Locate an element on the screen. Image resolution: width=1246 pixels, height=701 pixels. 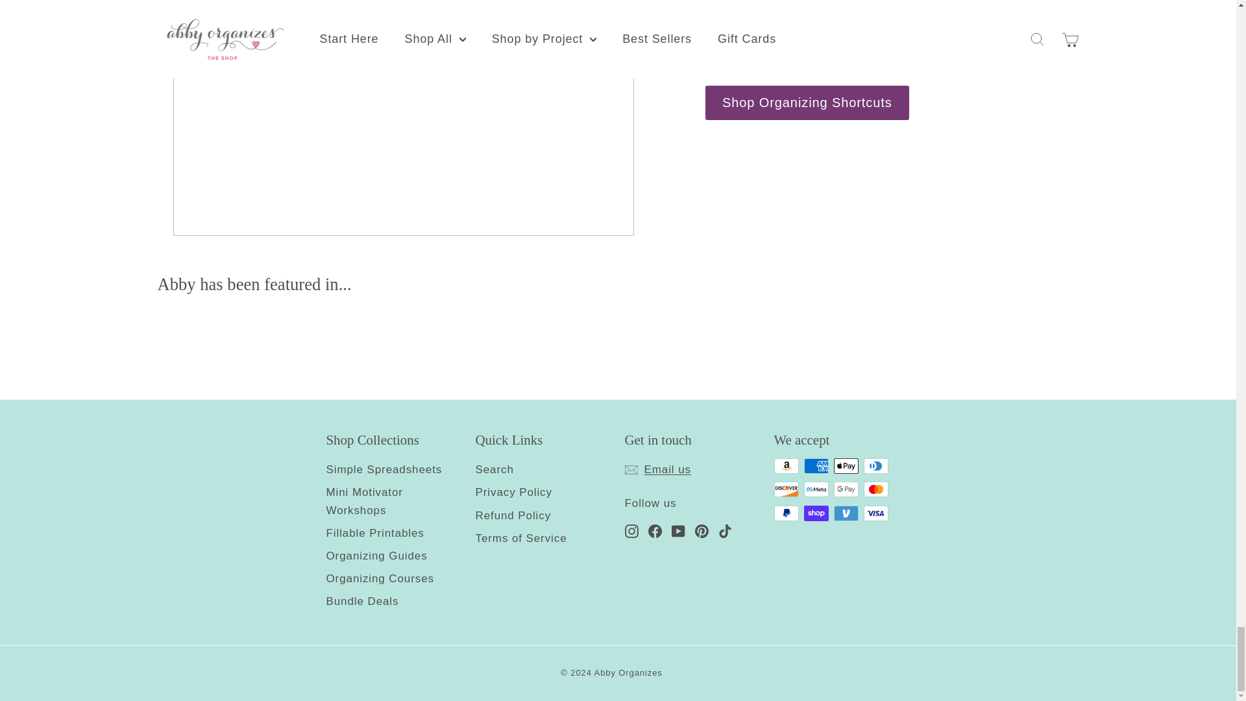
instagram is located at coordinates (631, 531).